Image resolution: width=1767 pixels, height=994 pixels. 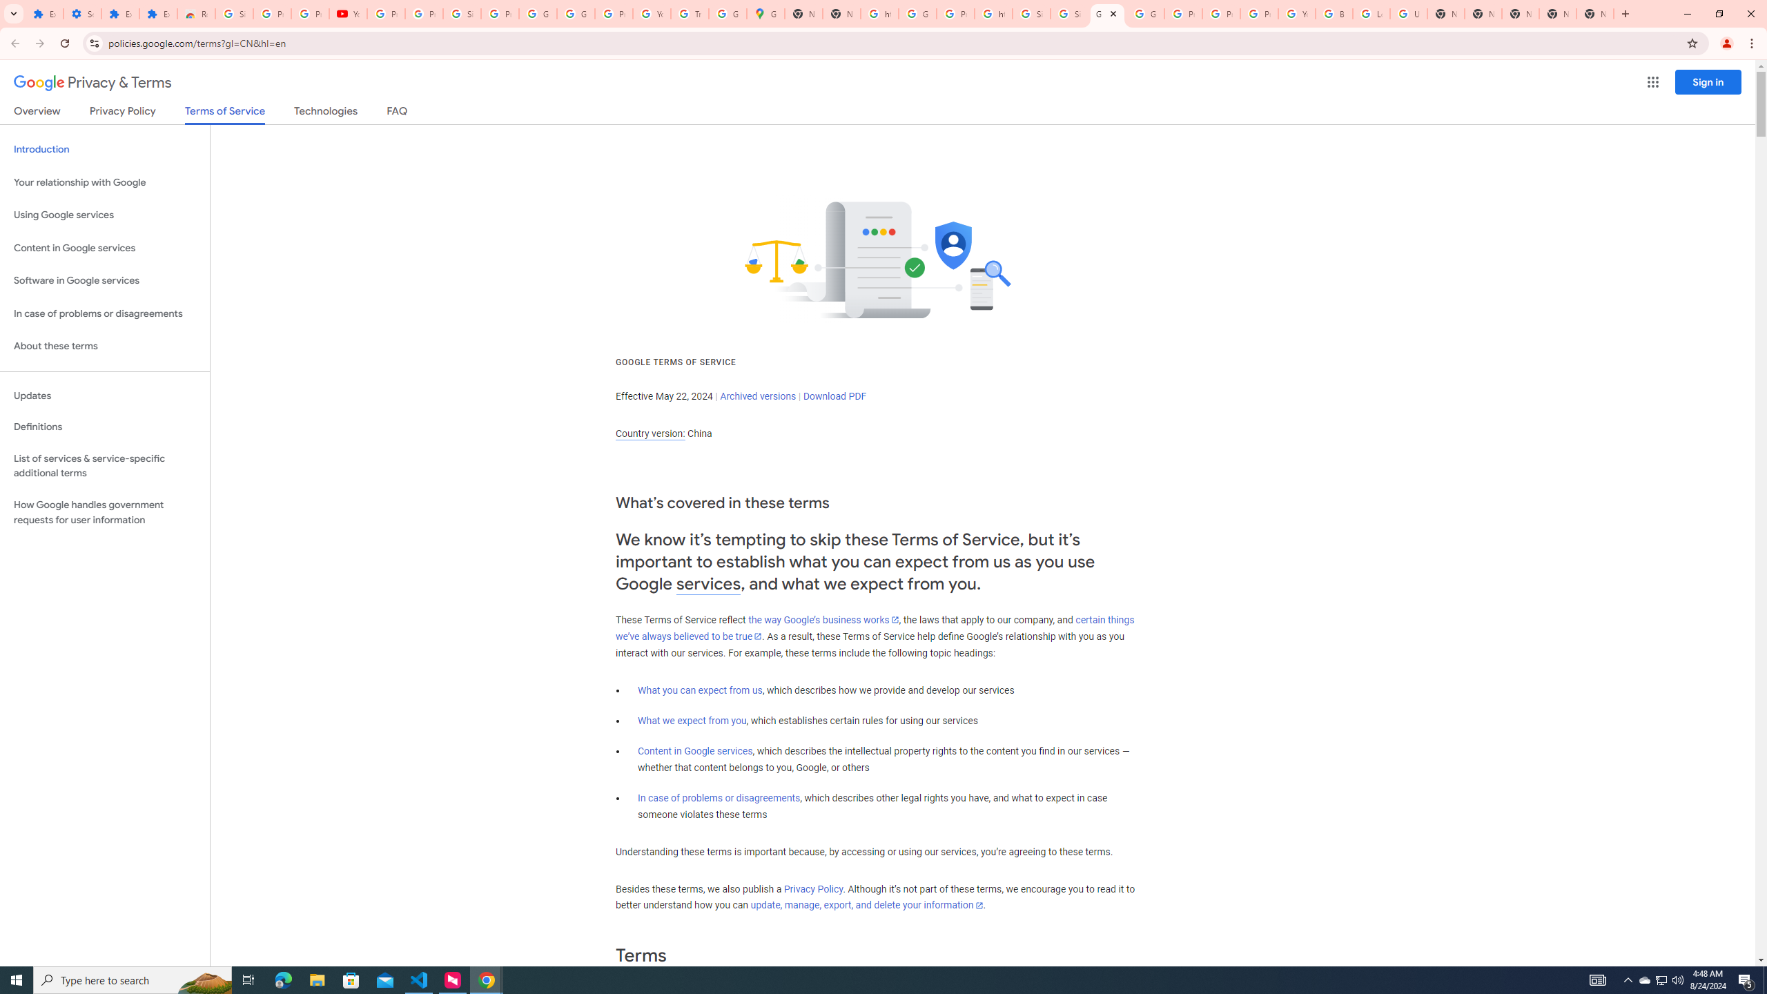 I want to click on Privacy Help Center - Policies Help, so click(x=1220, y=14).